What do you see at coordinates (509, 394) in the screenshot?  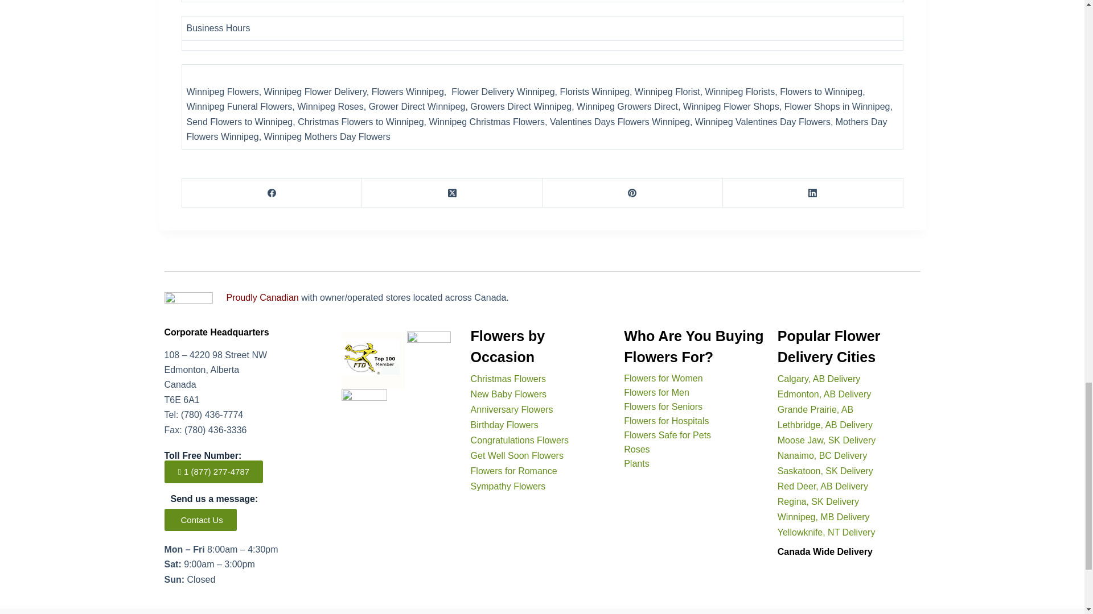 I see `New Baby Flowers` at bounding box center [509, 394].